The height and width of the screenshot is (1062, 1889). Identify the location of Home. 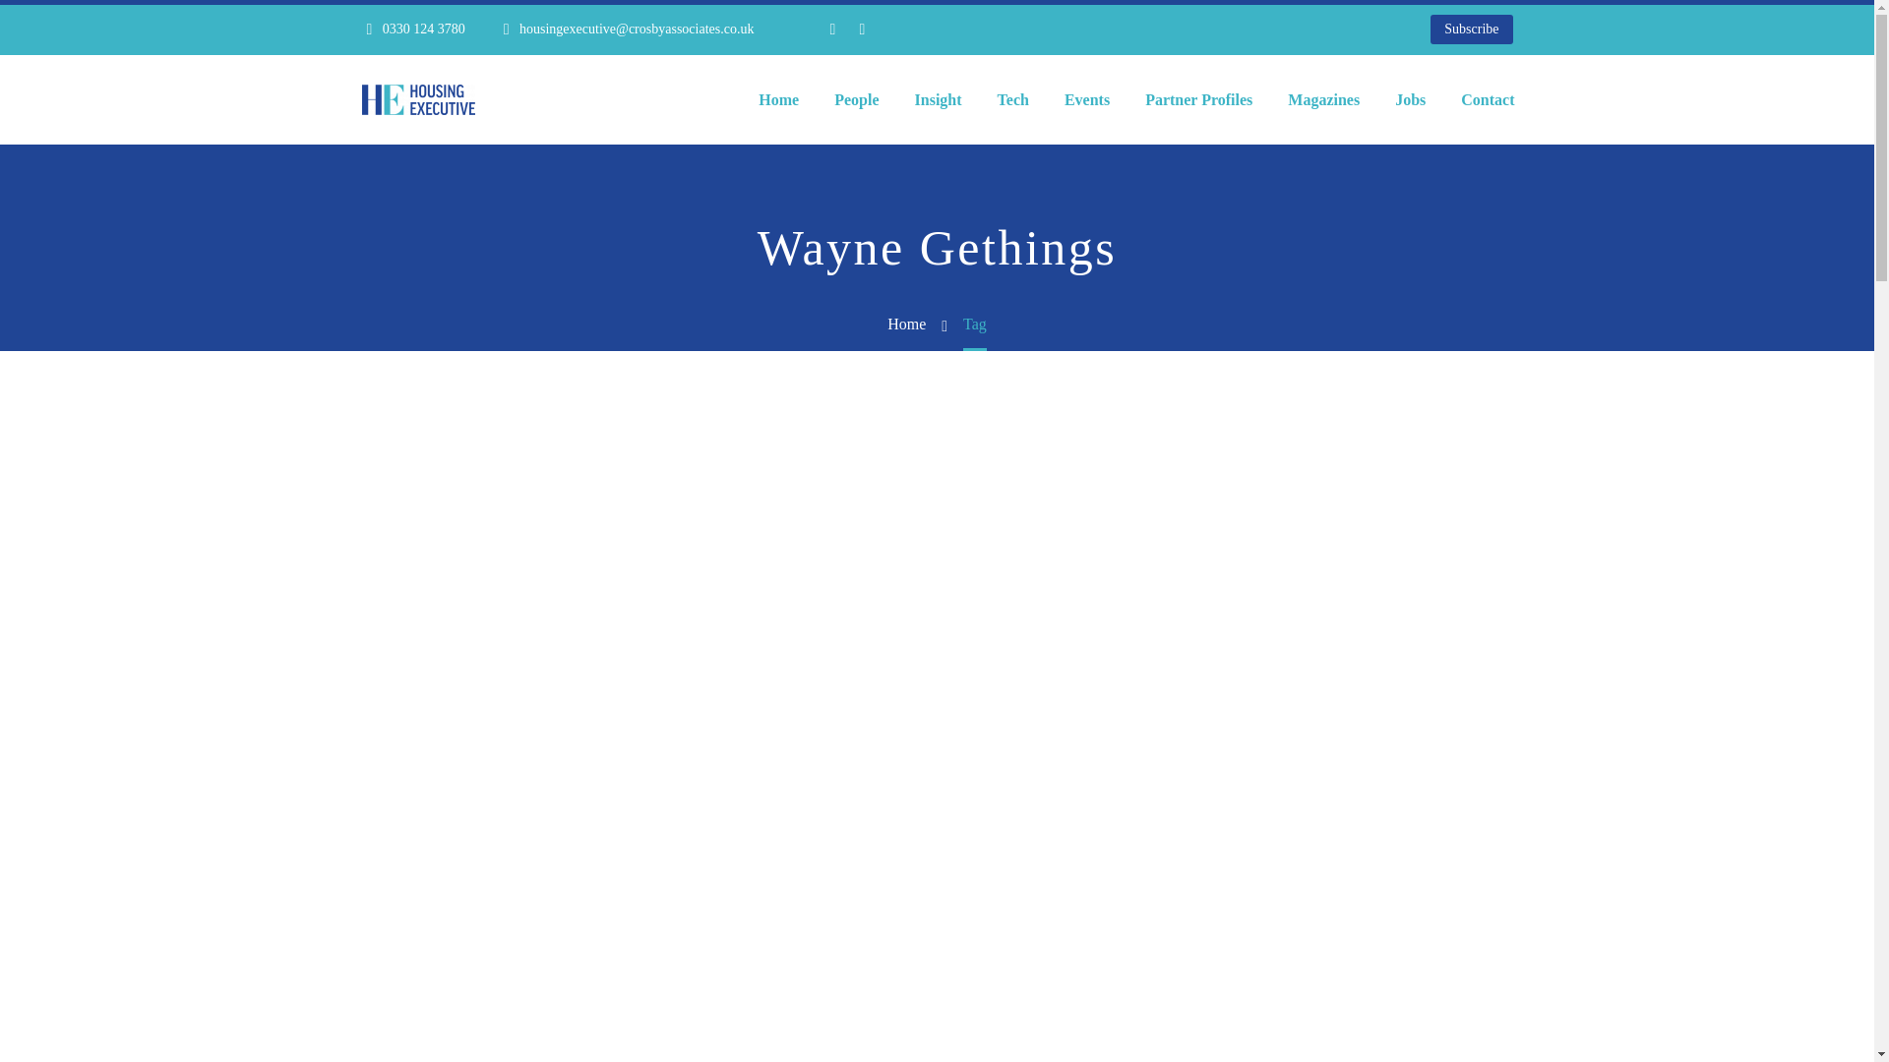
(779, 99).